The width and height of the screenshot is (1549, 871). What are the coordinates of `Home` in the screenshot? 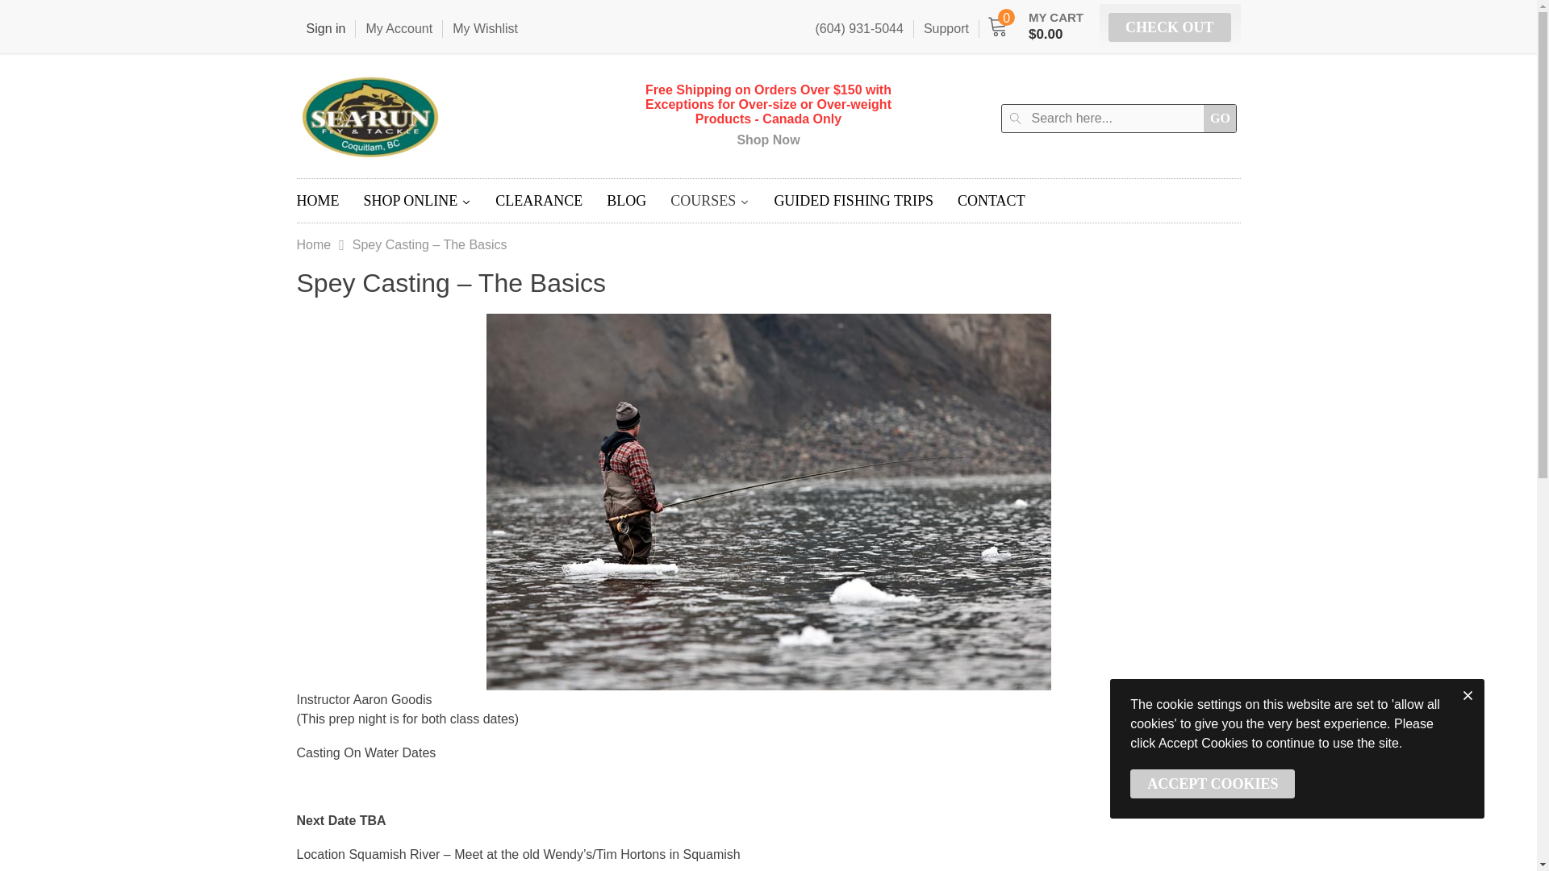 It's located at (317, 201).